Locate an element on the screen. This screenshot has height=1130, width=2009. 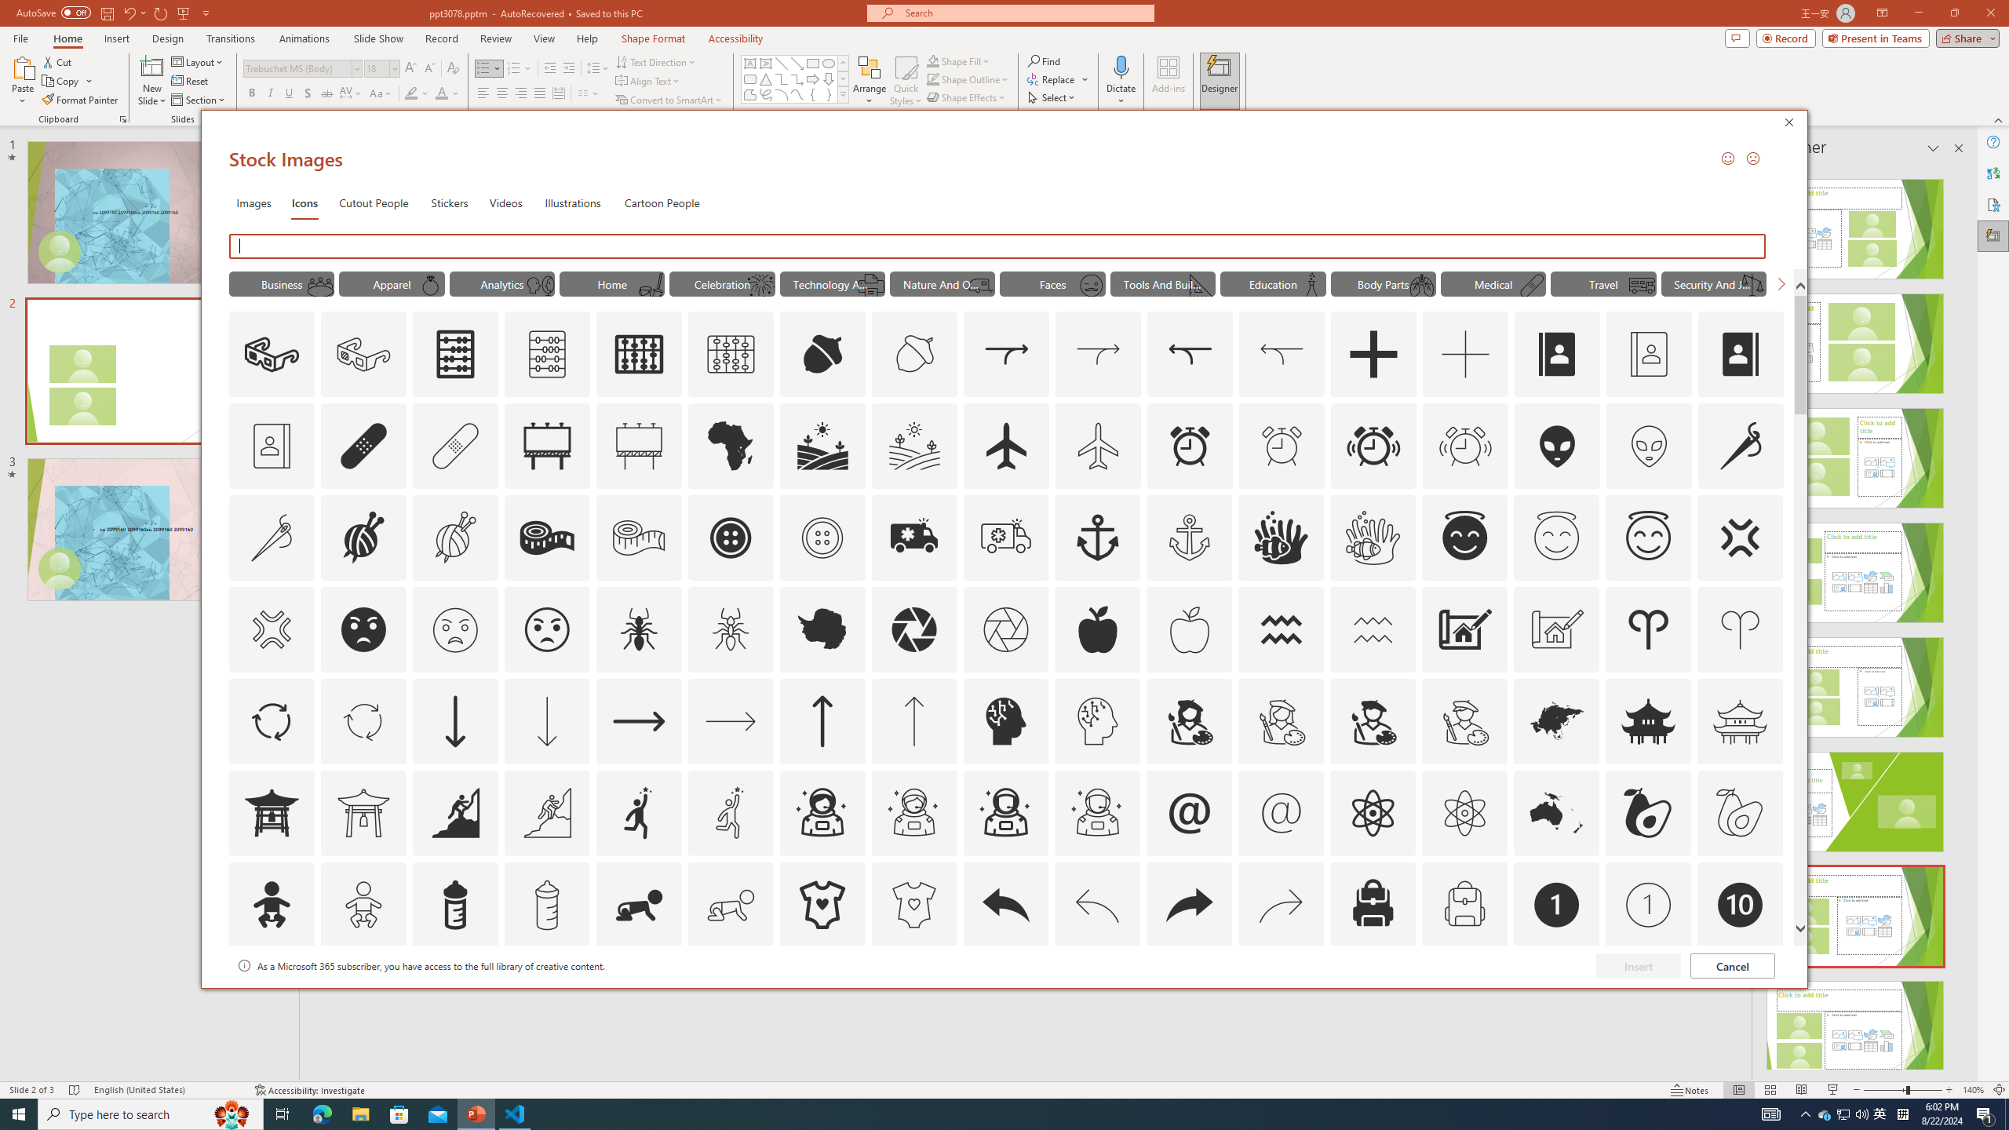
AutomationID: Icons_AsianTemple_M is located at coordinates (1739, 720).